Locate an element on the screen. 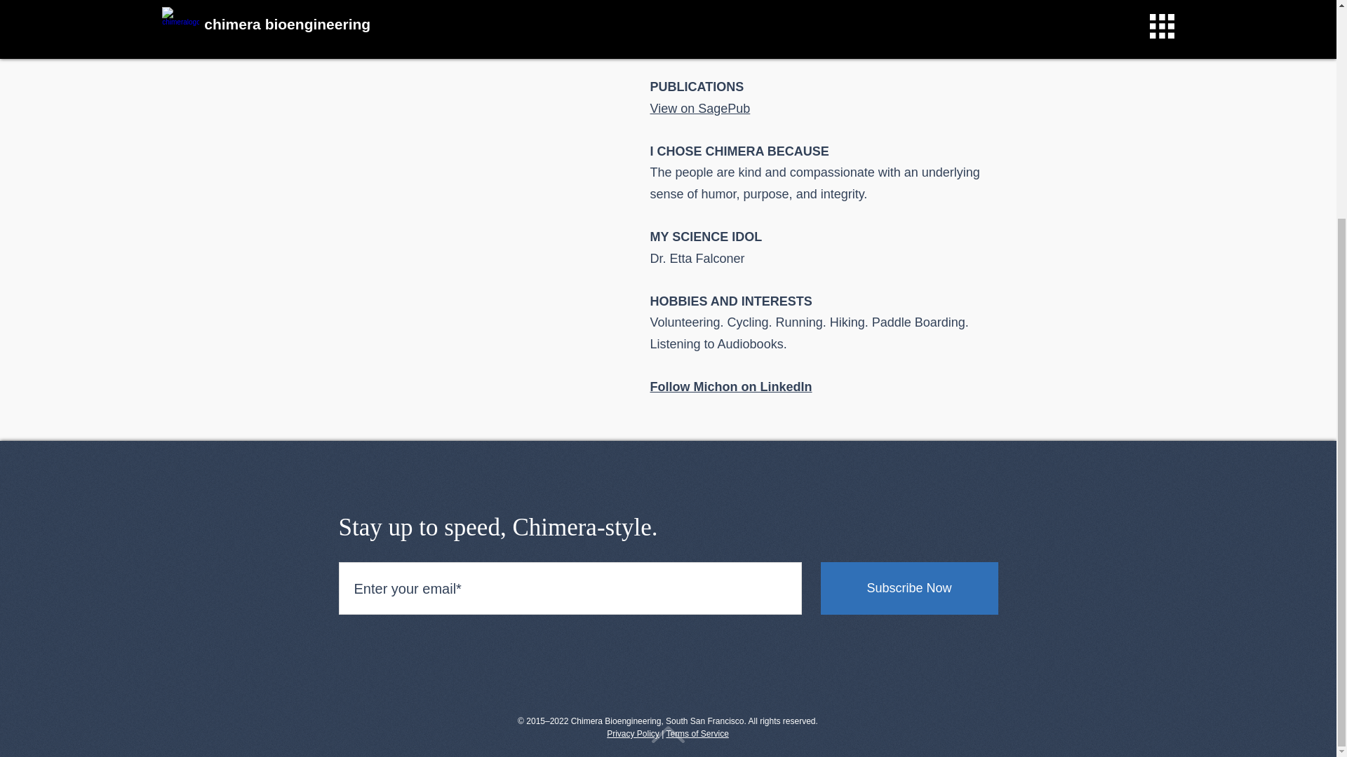 Image resolution: width=1347 pixels, height=757 pixels. Follow Michon on LinkedIn is located at coordinates (730, 387).